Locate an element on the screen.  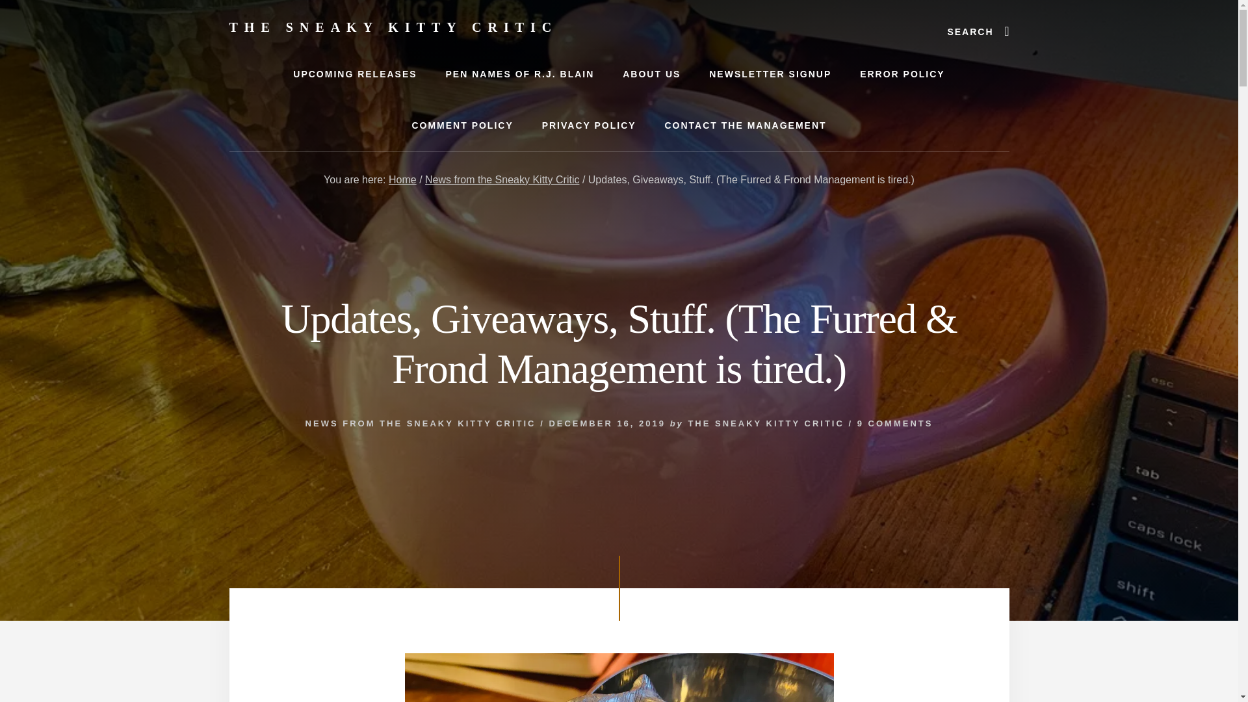
ERROR POLICY is located at coordinates (902, 74).